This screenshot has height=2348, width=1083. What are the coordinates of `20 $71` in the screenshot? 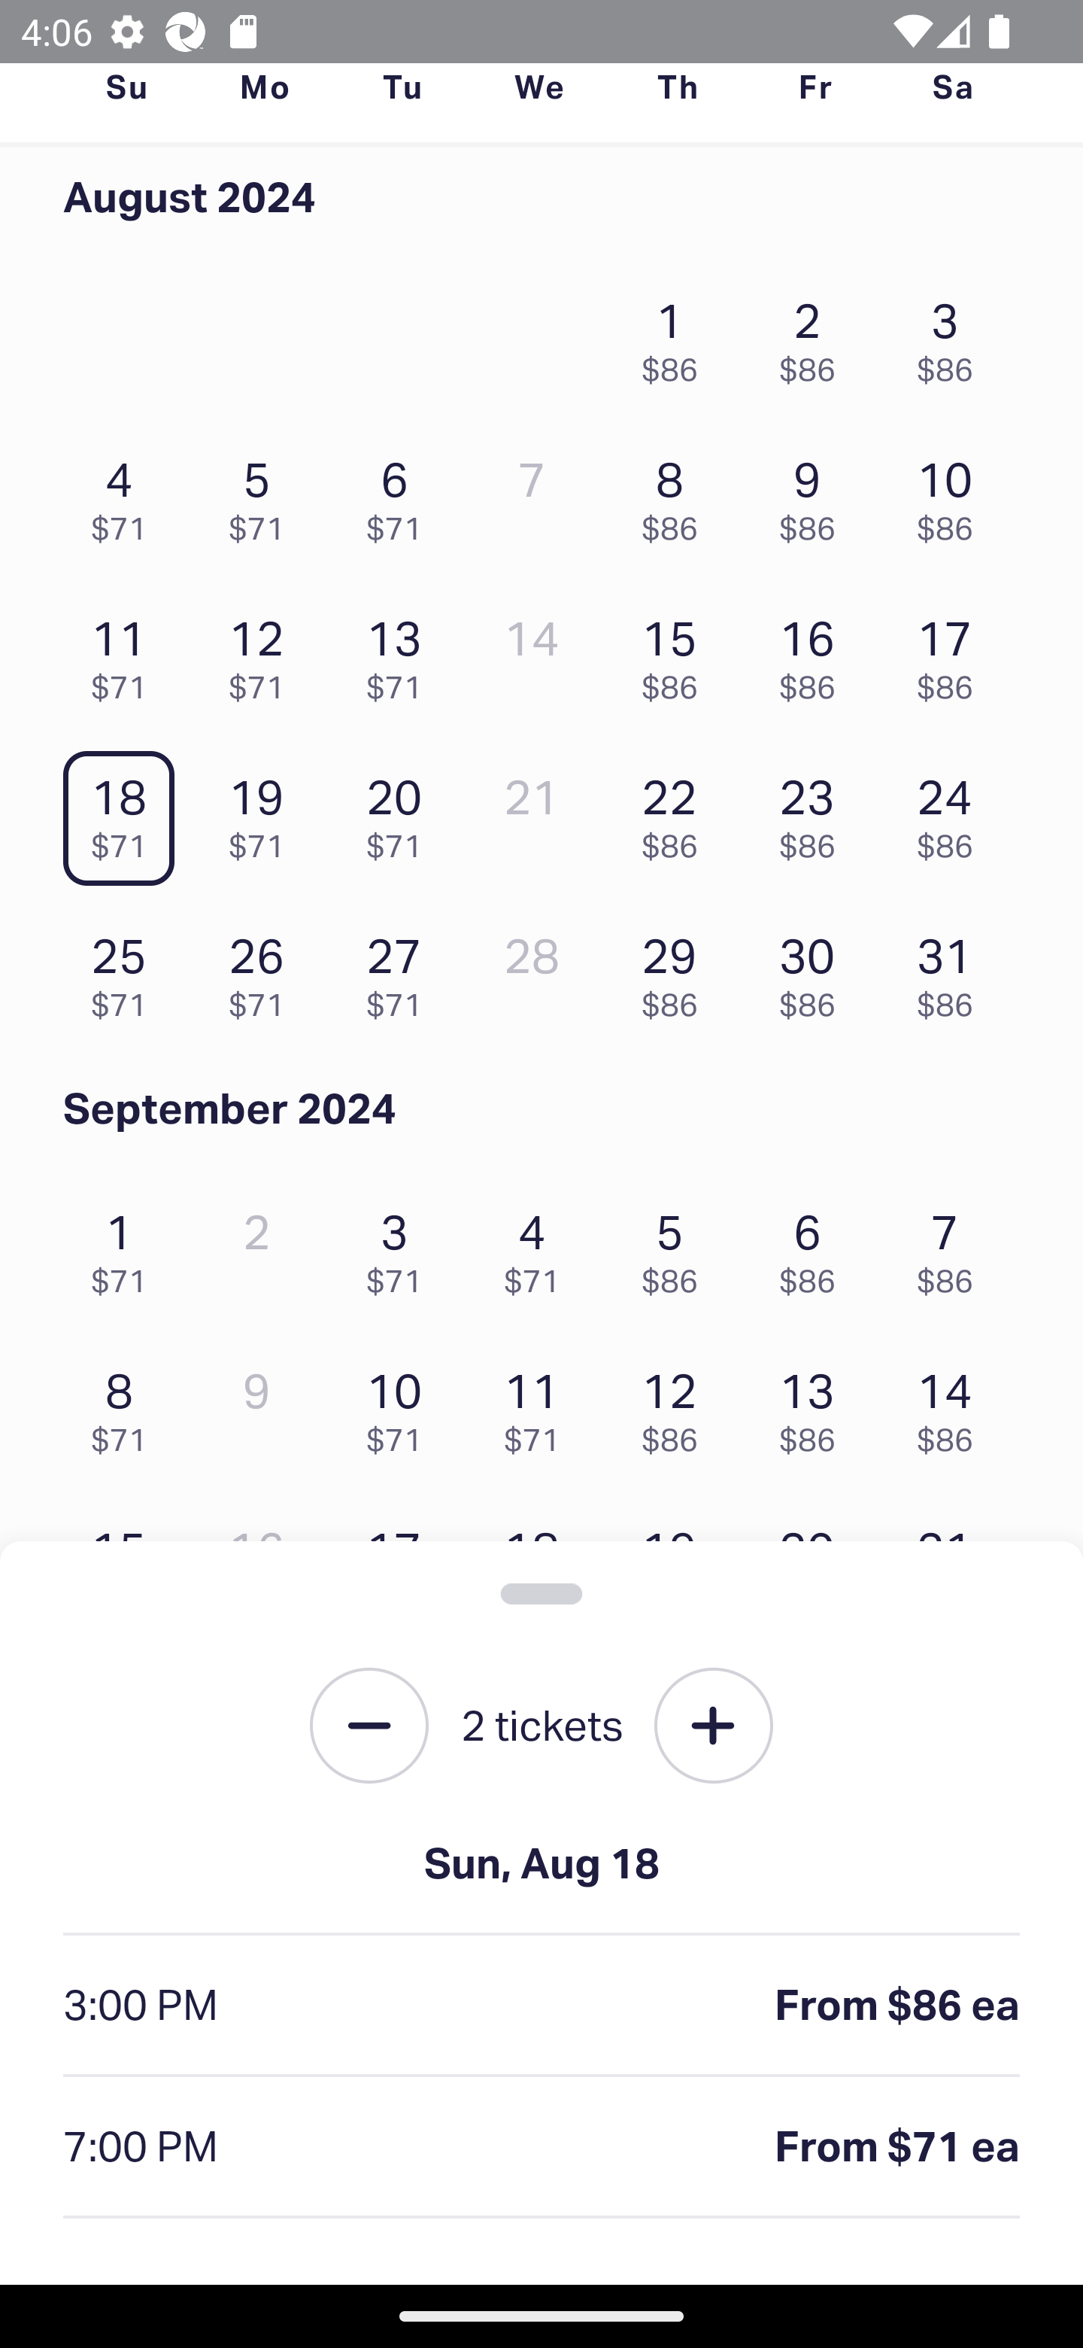 It's located at (402, 811).